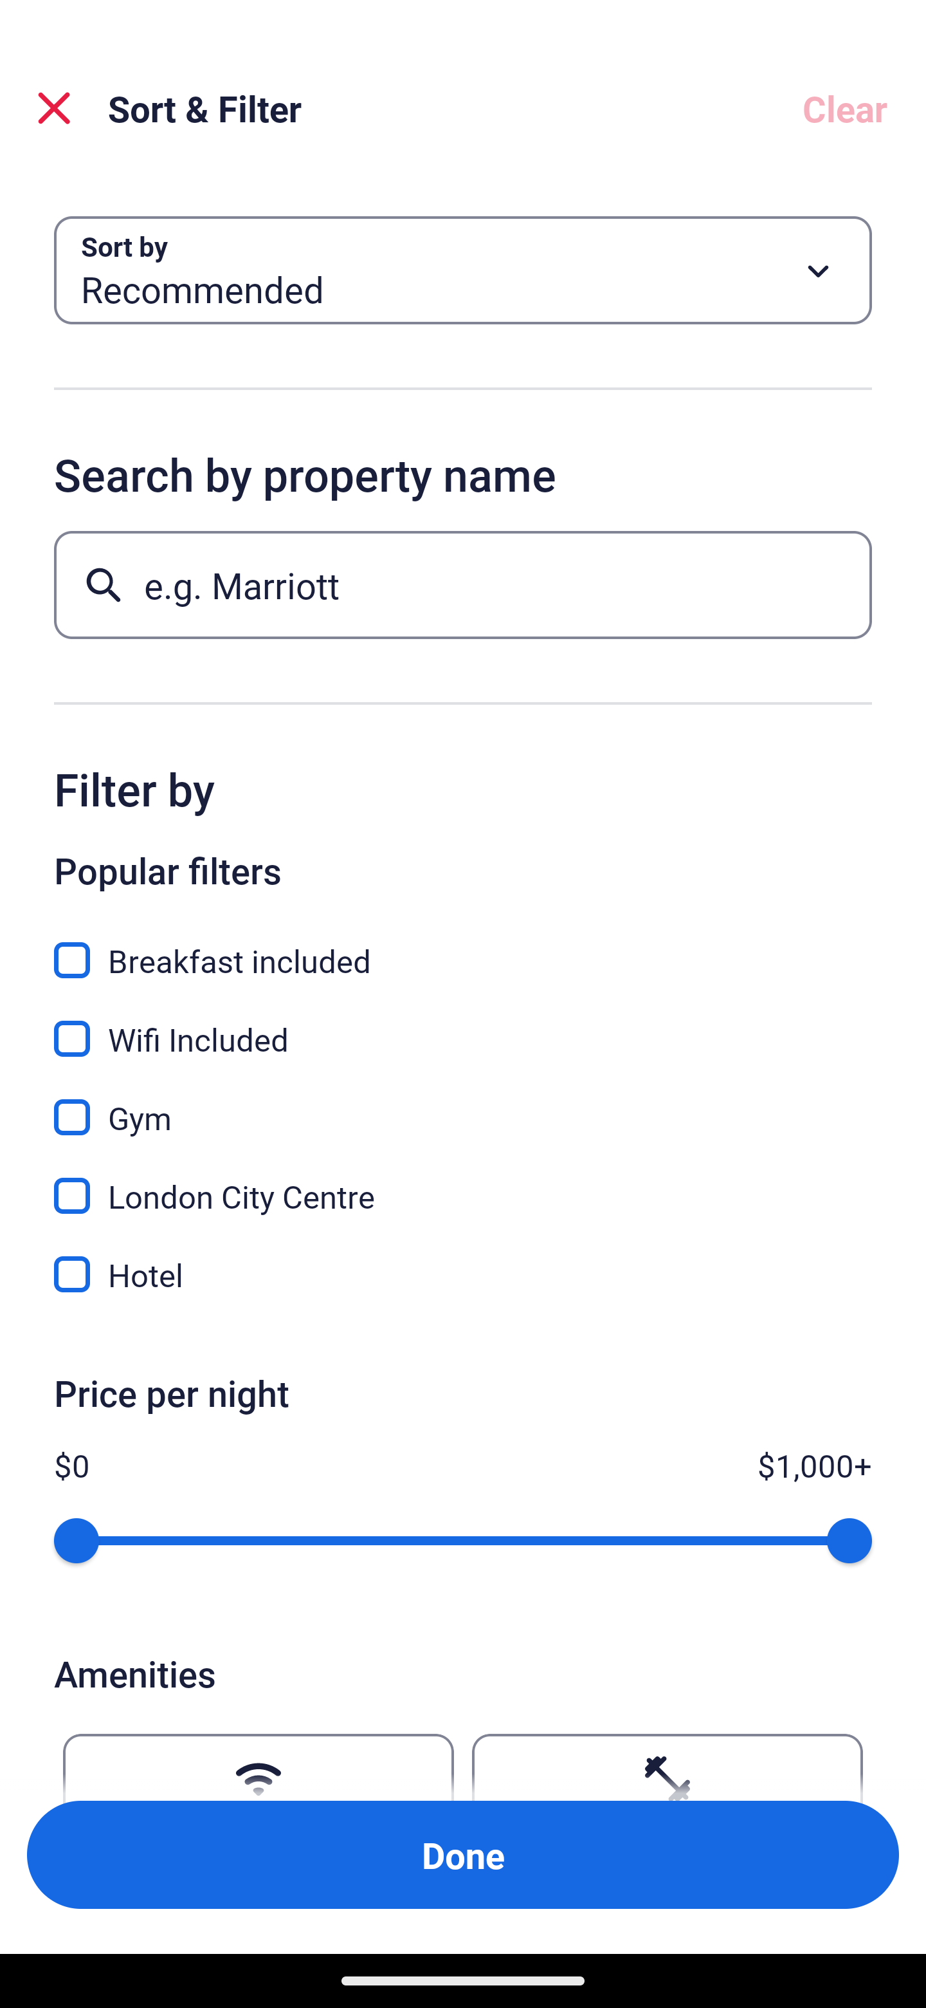  Describe the element at coordinates (463, 1182) in the screenshot. I see `London City Centre, London City Centre` at that location.